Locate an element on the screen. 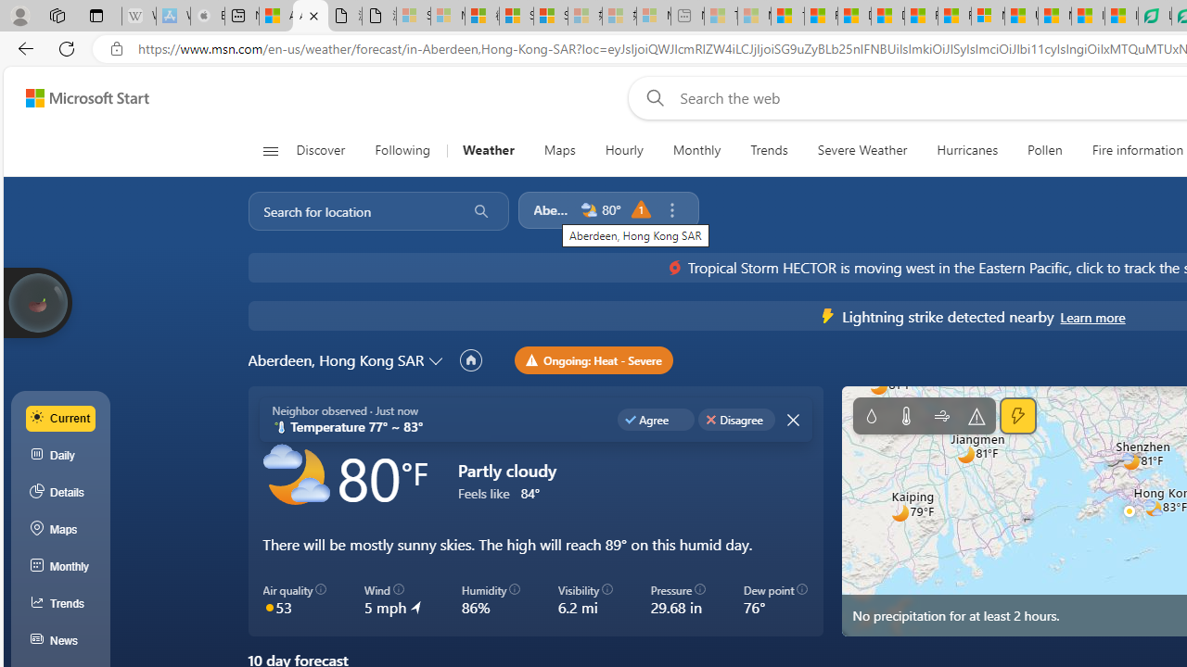 The height and width of the screenshot is (667, 1187). Hurricanes is located at coordinates (968, 150).